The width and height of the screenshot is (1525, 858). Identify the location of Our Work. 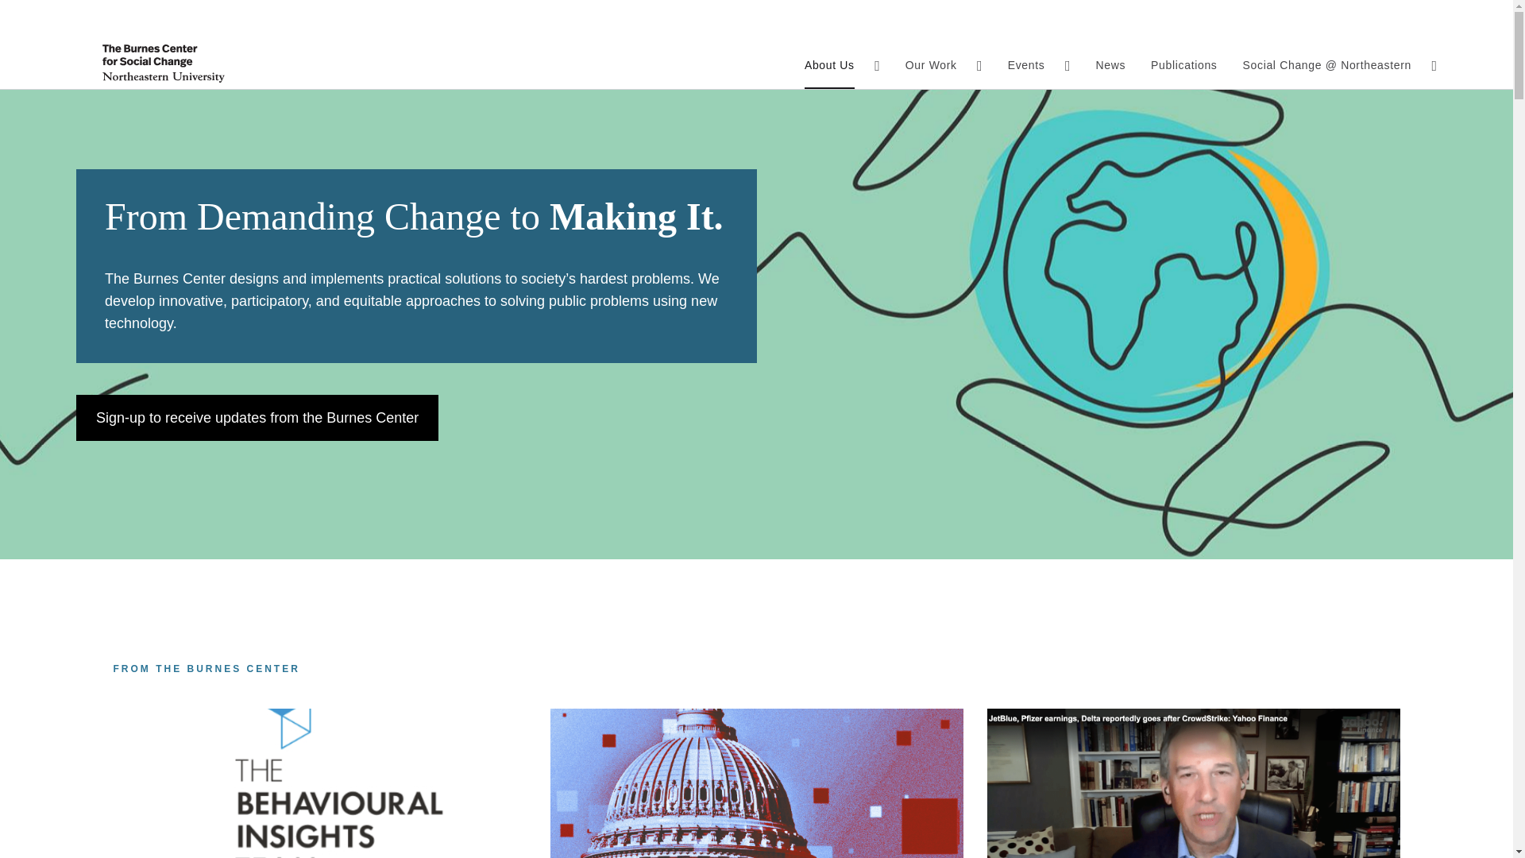
(931, 64).